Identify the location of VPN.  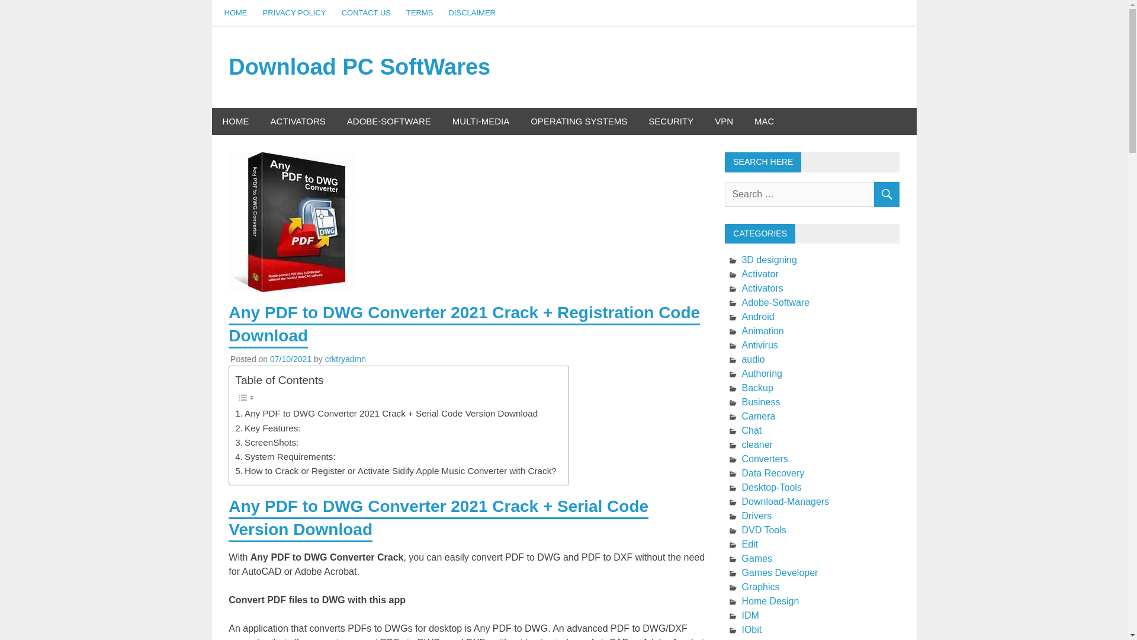
(724, 121).